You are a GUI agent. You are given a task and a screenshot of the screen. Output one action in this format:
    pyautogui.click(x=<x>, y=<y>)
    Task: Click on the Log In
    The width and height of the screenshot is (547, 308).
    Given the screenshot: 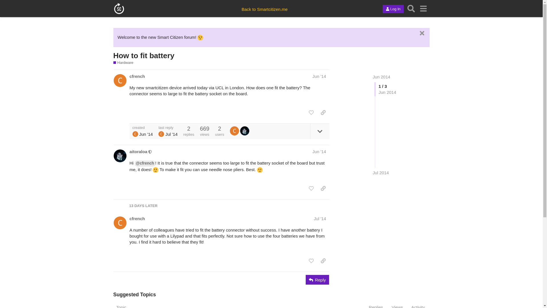 What is the action you would take?
    pyautogui.click(x=393, y=9)
    